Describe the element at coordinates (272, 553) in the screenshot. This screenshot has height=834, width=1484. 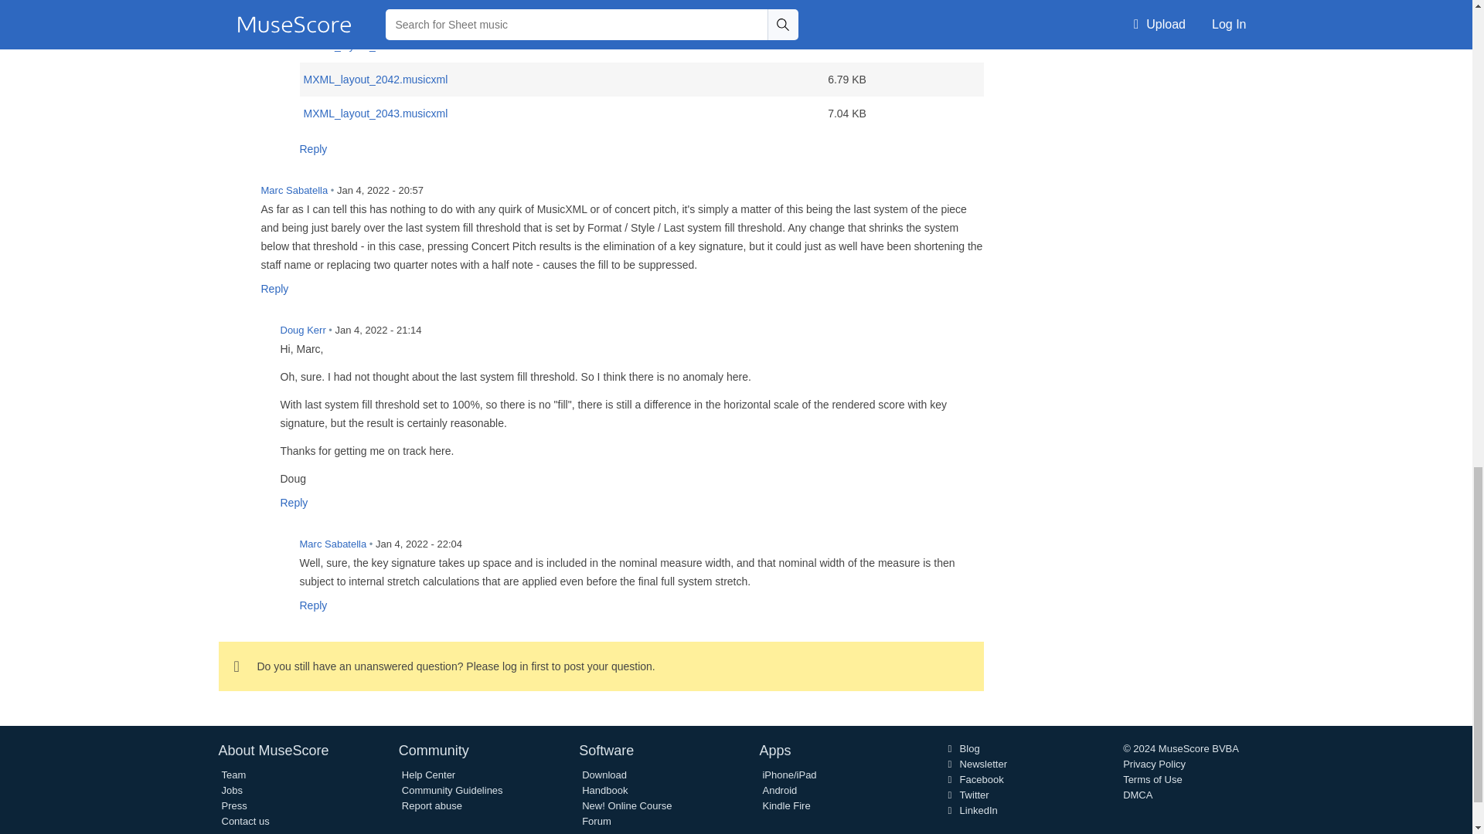
I see `Marc Sabatella` at that location.